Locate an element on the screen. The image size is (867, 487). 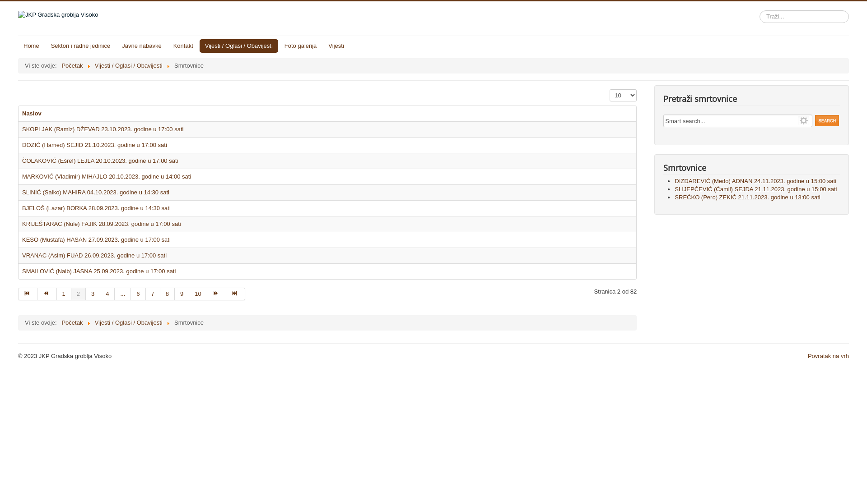
Prethodna is located at coordinates (47, 294).